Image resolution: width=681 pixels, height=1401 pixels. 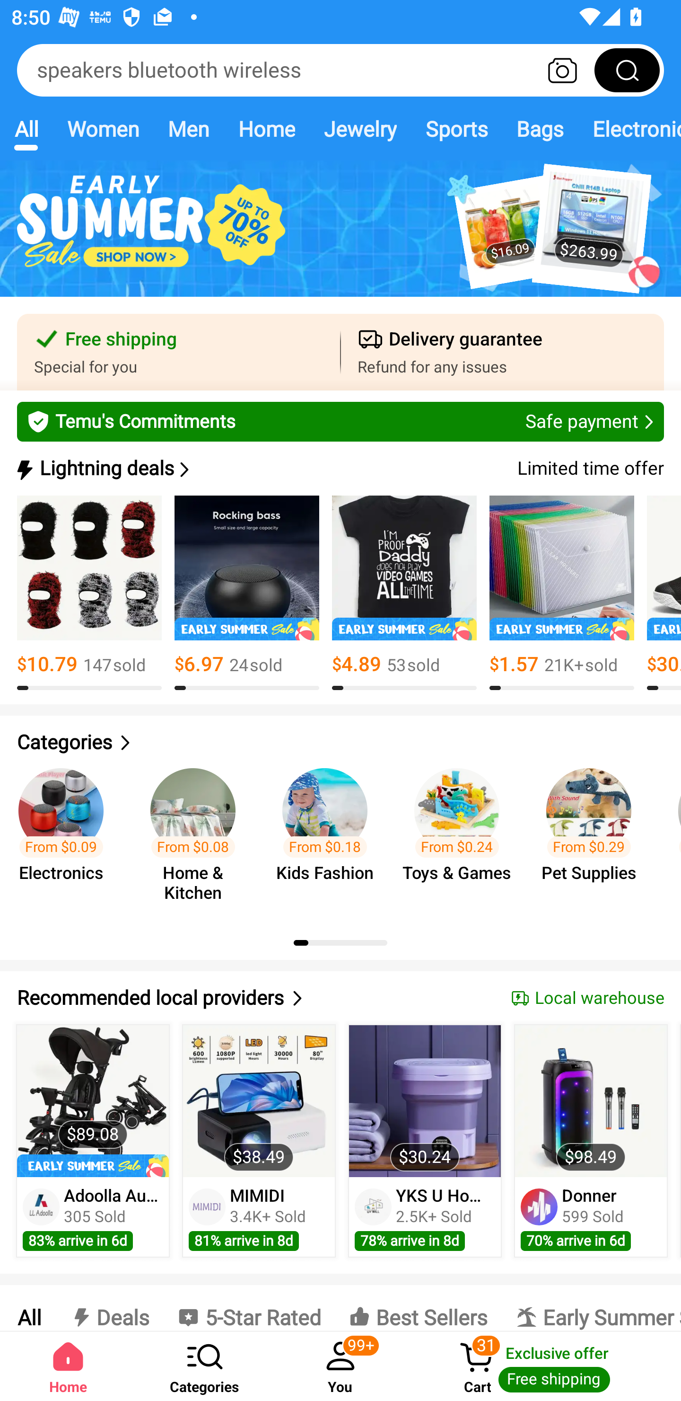 What do you see at coordinates (89, 593) in the screenshot?
I see `$10.79 147￼sold 8.0` at bounding box center [89, 593].